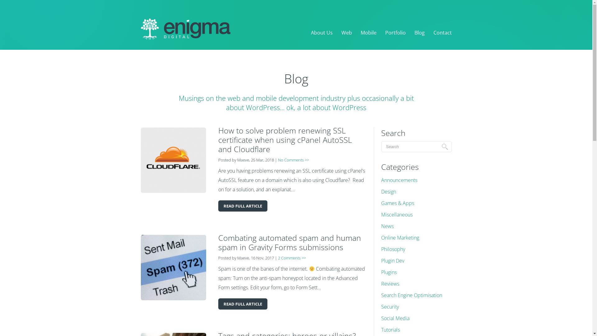  What do you see at coordinates (398, 203) in the screenshot?
I see `Games & Apps` at bounding box center [398, 203].